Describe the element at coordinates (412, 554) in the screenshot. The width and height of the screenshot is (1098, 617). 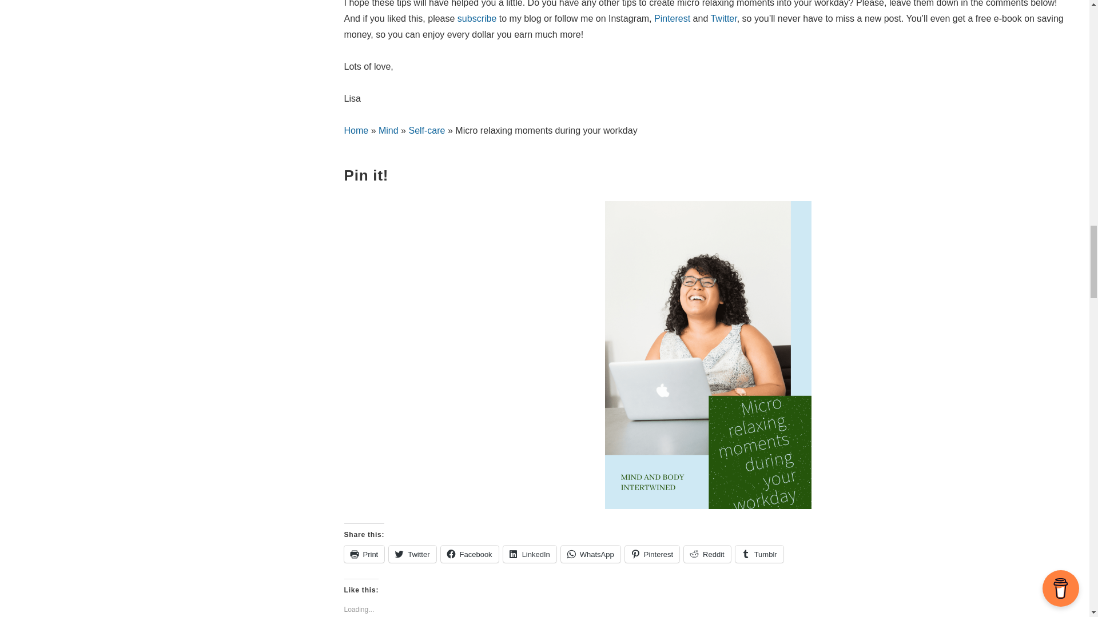
I see `Twitter` at that location.